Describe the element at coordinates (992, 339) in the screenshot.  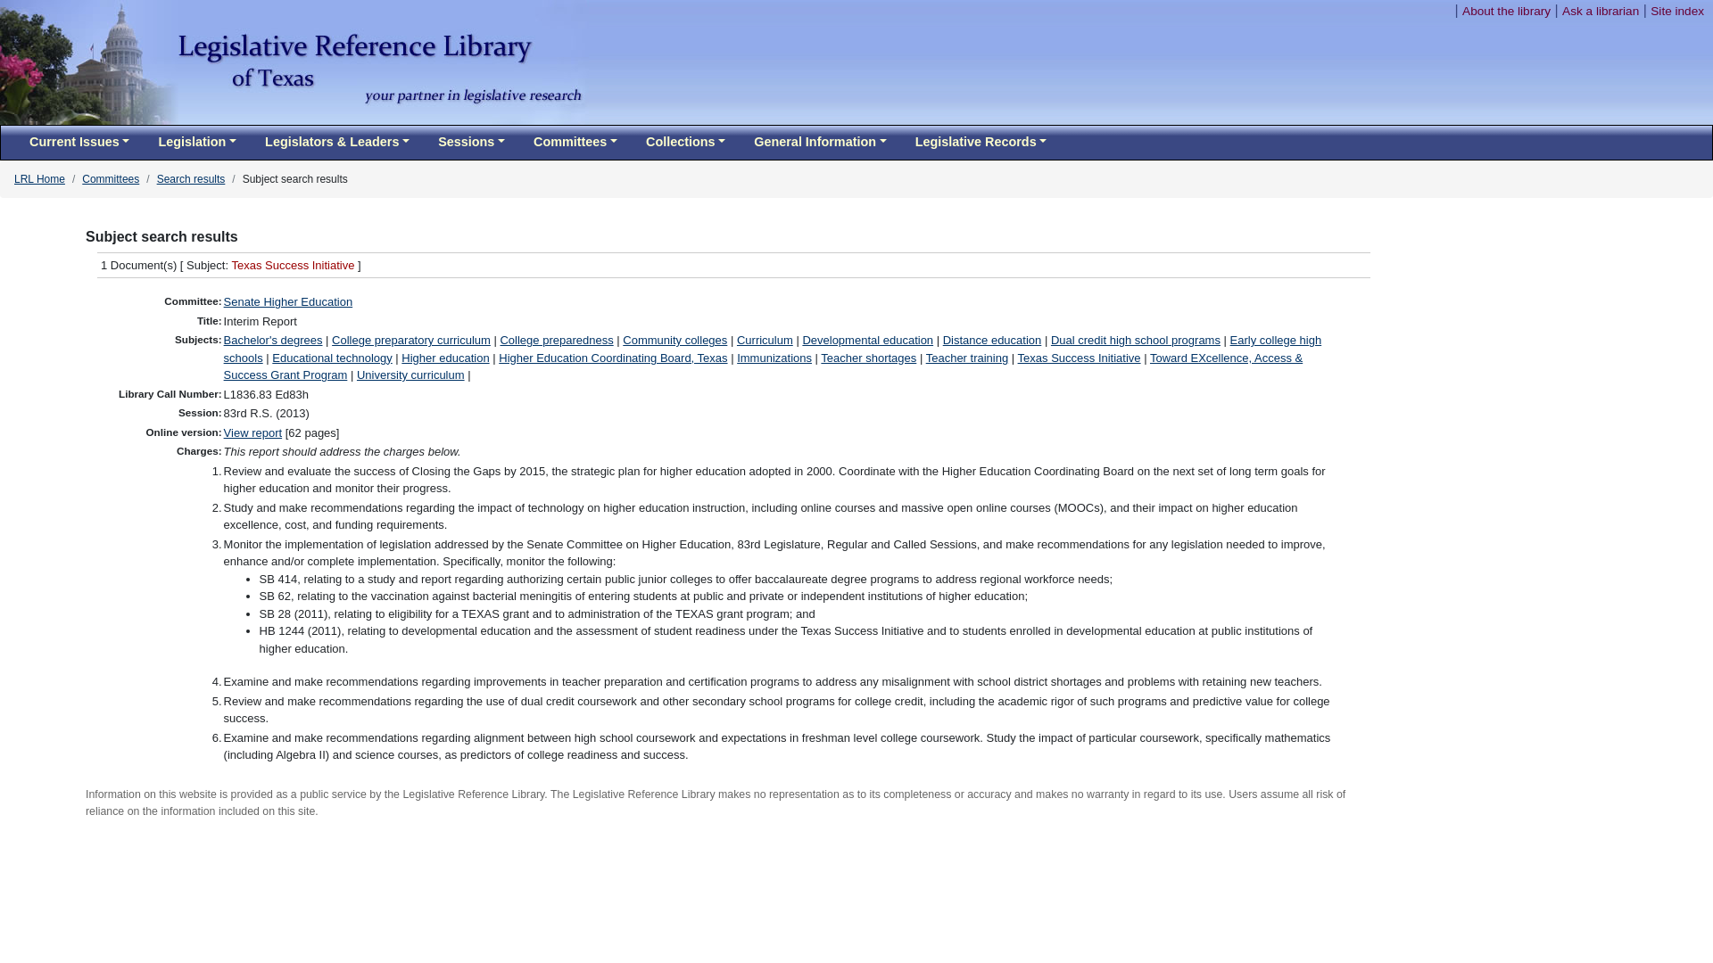
I see `Other reports addressing: Distance education` at that location.